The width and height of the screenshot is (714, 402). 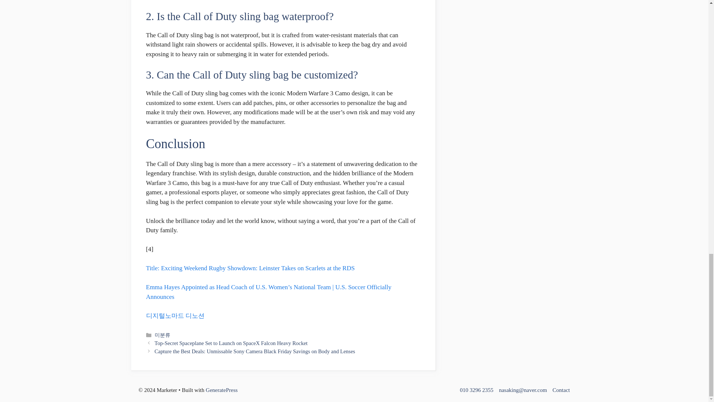 I want to click on 010 3296 2355, so click(x=476, y=390).